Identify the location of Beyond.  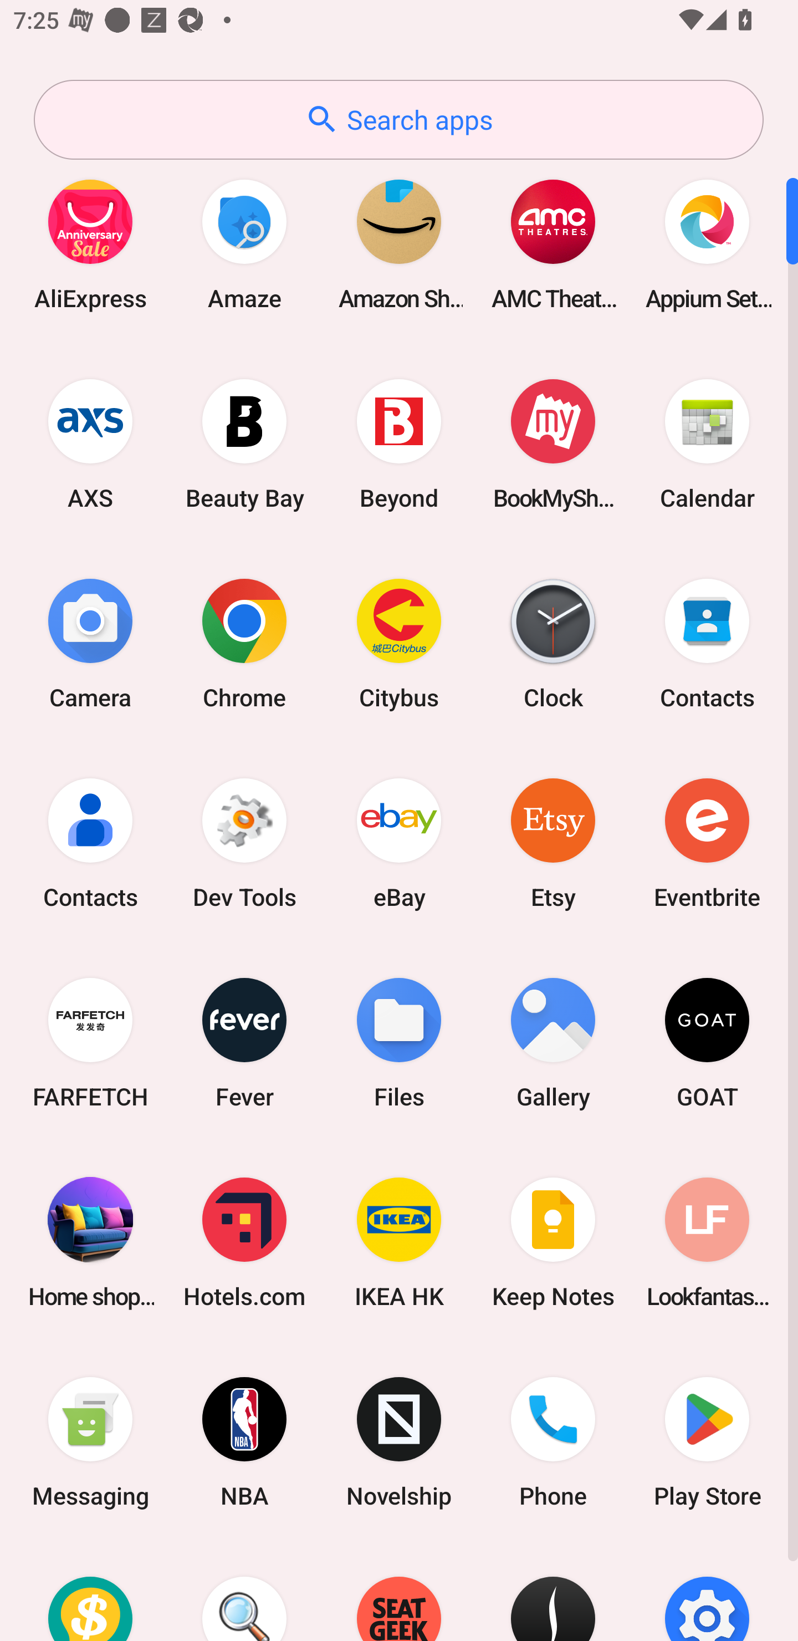
(399, 444).